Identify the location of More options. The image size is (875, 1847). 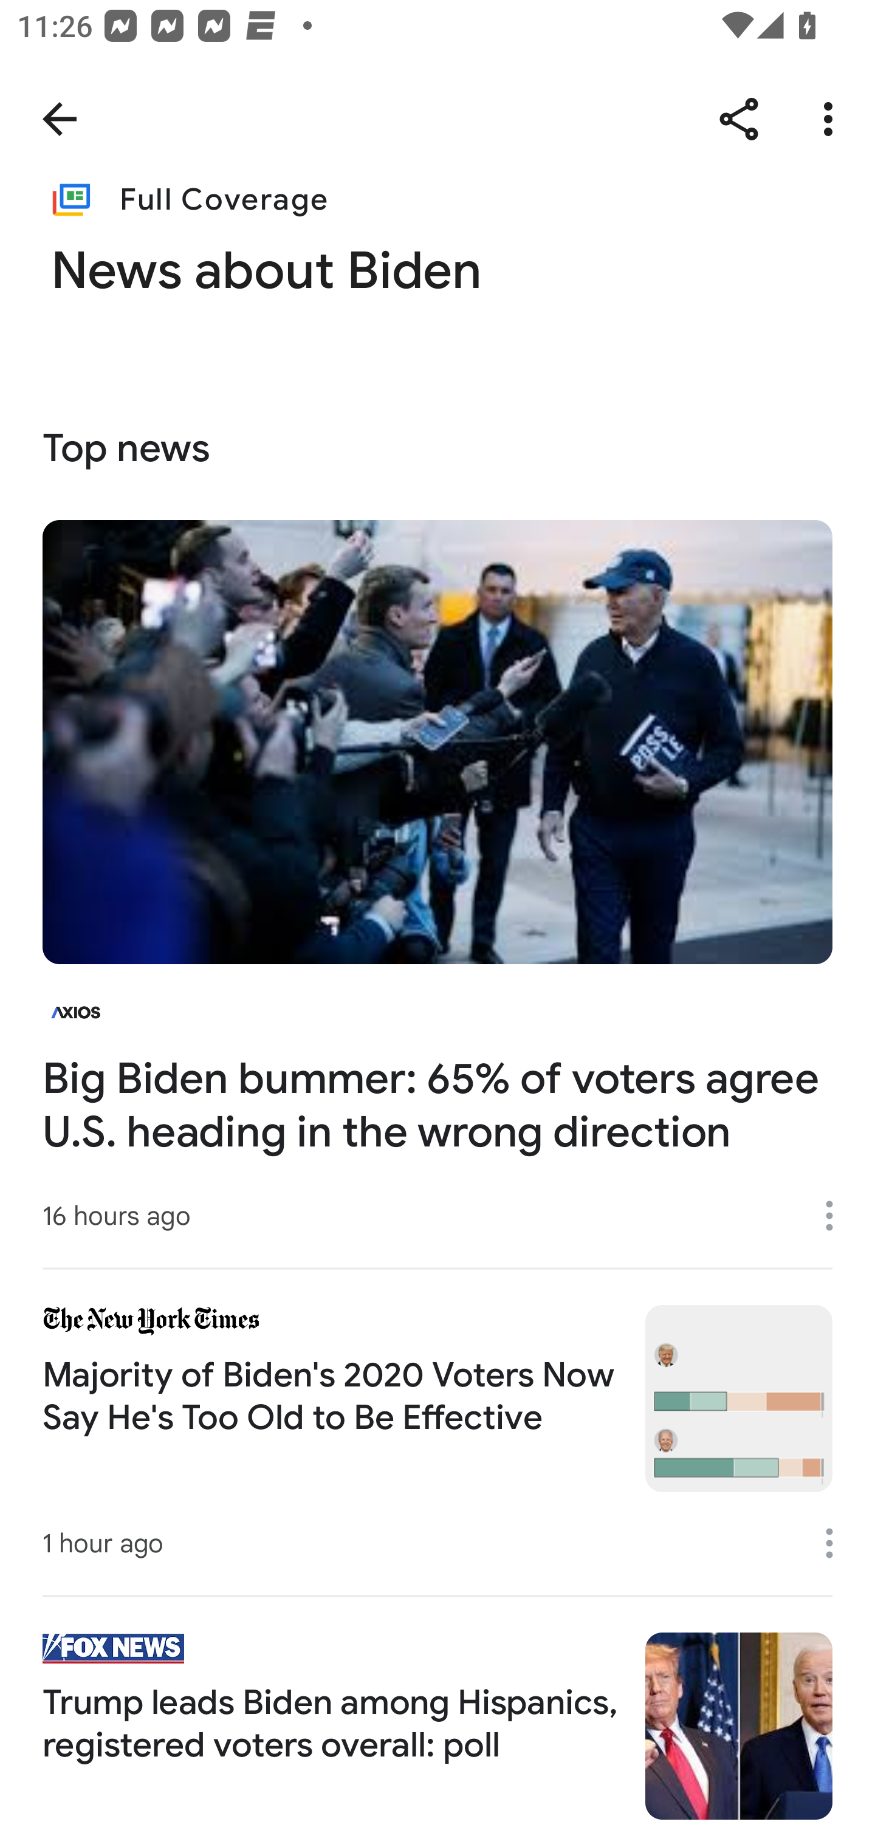
(832, 119).